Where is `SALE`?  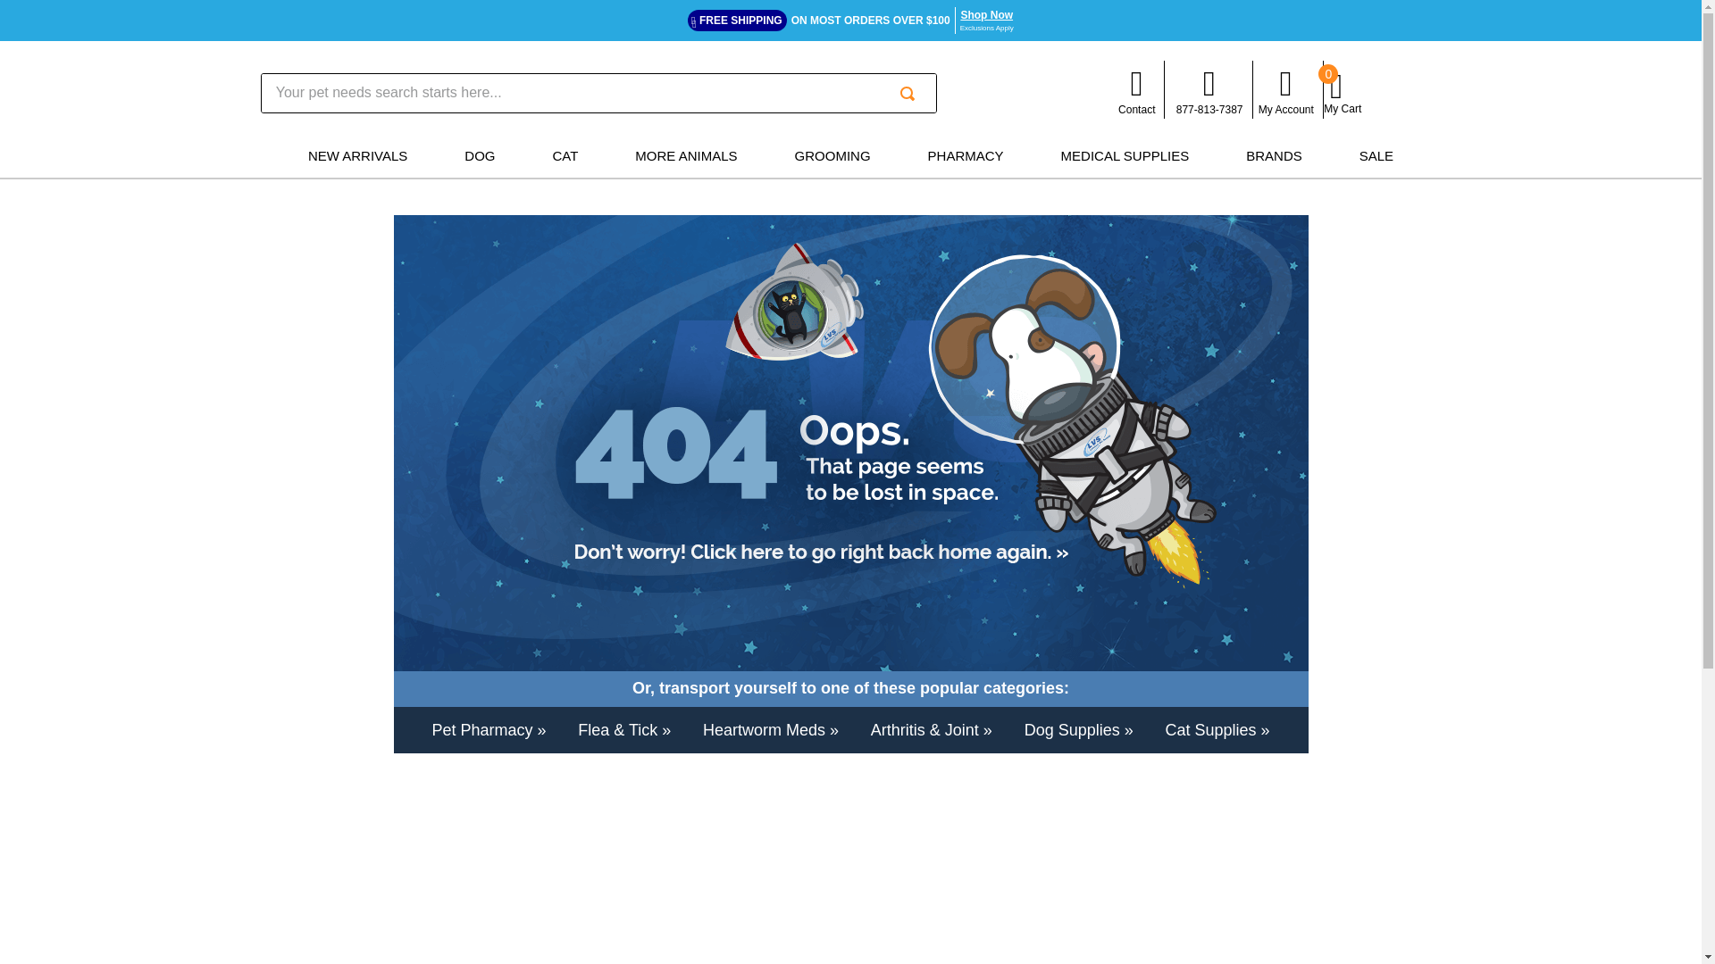
SALE is located at coordinates (1376, 155).